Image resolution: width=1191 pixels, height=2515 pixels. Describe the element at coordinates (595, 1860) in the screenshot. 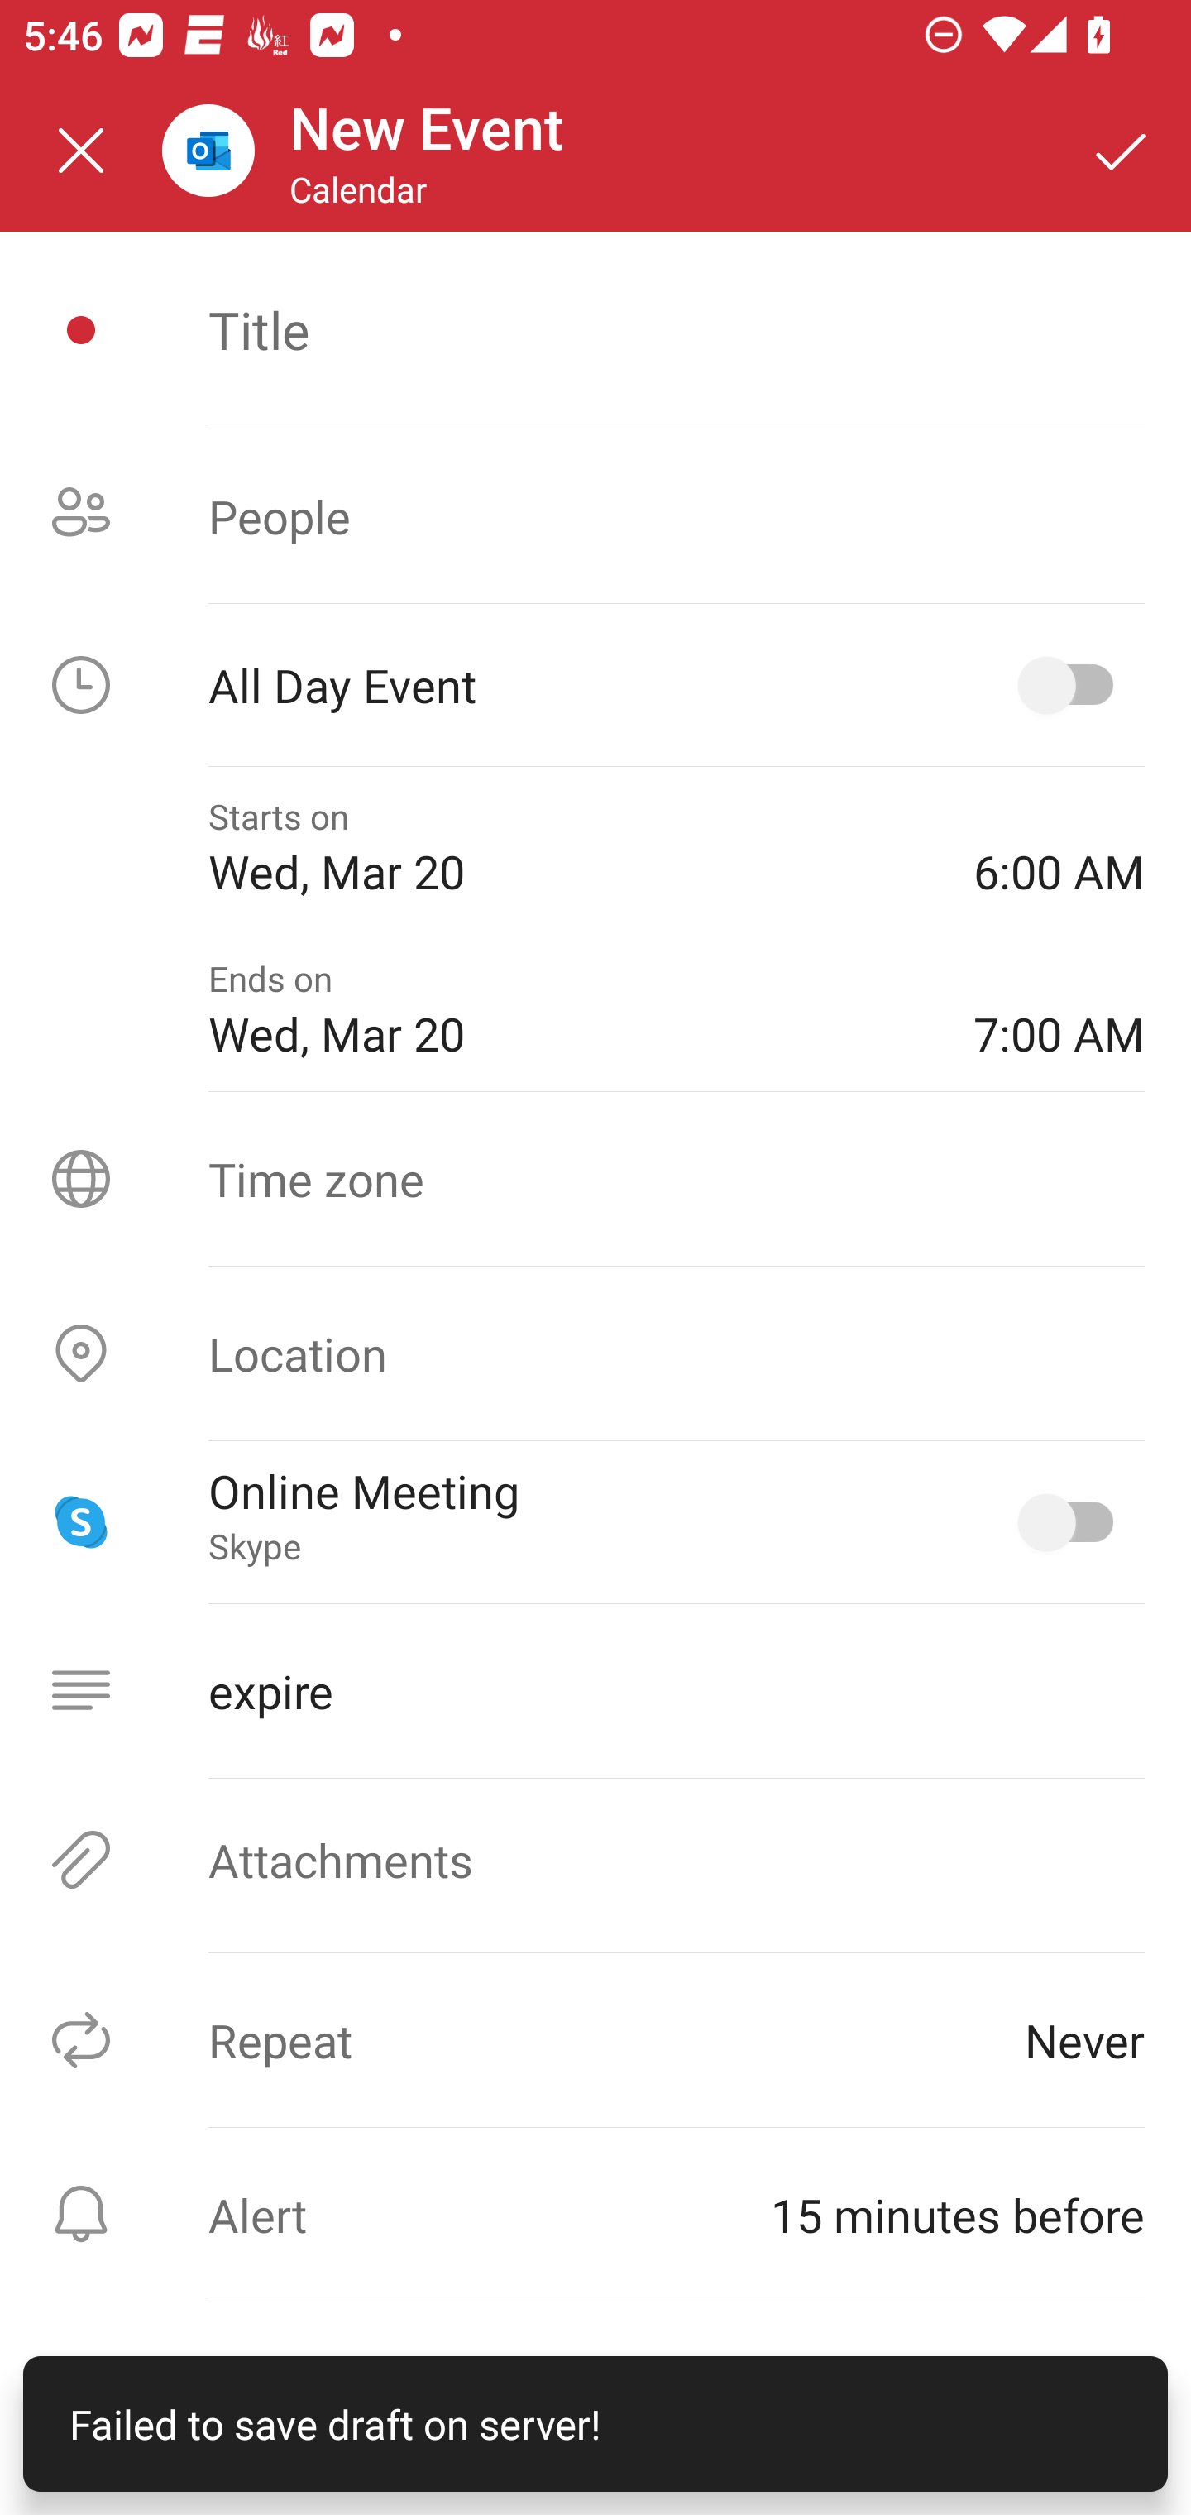

I see `Attachments` at that location.